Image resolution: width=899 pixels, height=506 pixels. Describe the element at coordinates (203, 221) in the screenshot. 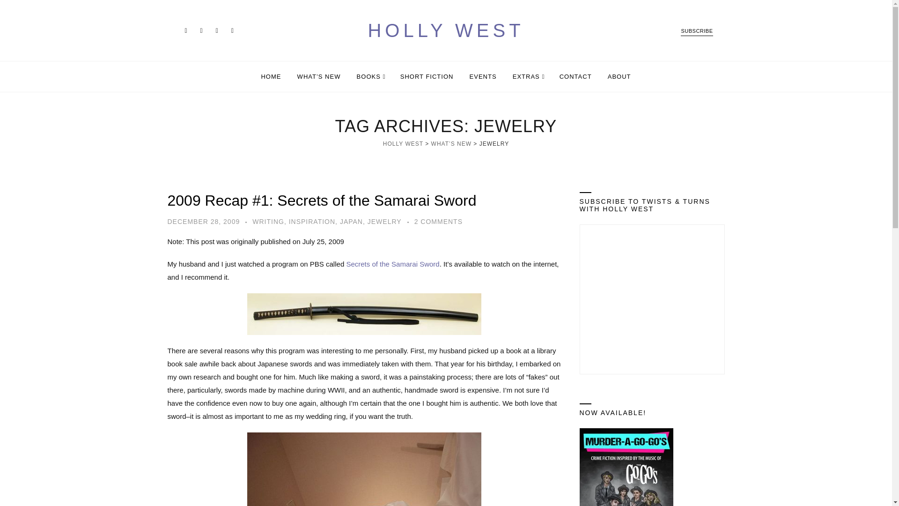

I see `DECEMBER 28, 2009` at that location.